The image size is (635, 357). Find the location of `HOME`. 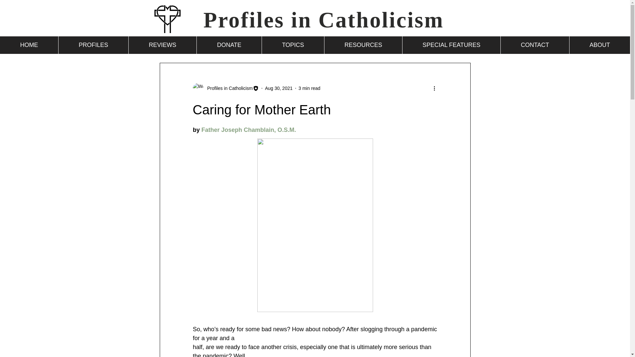

HOME is located at coordinates (29, 45).